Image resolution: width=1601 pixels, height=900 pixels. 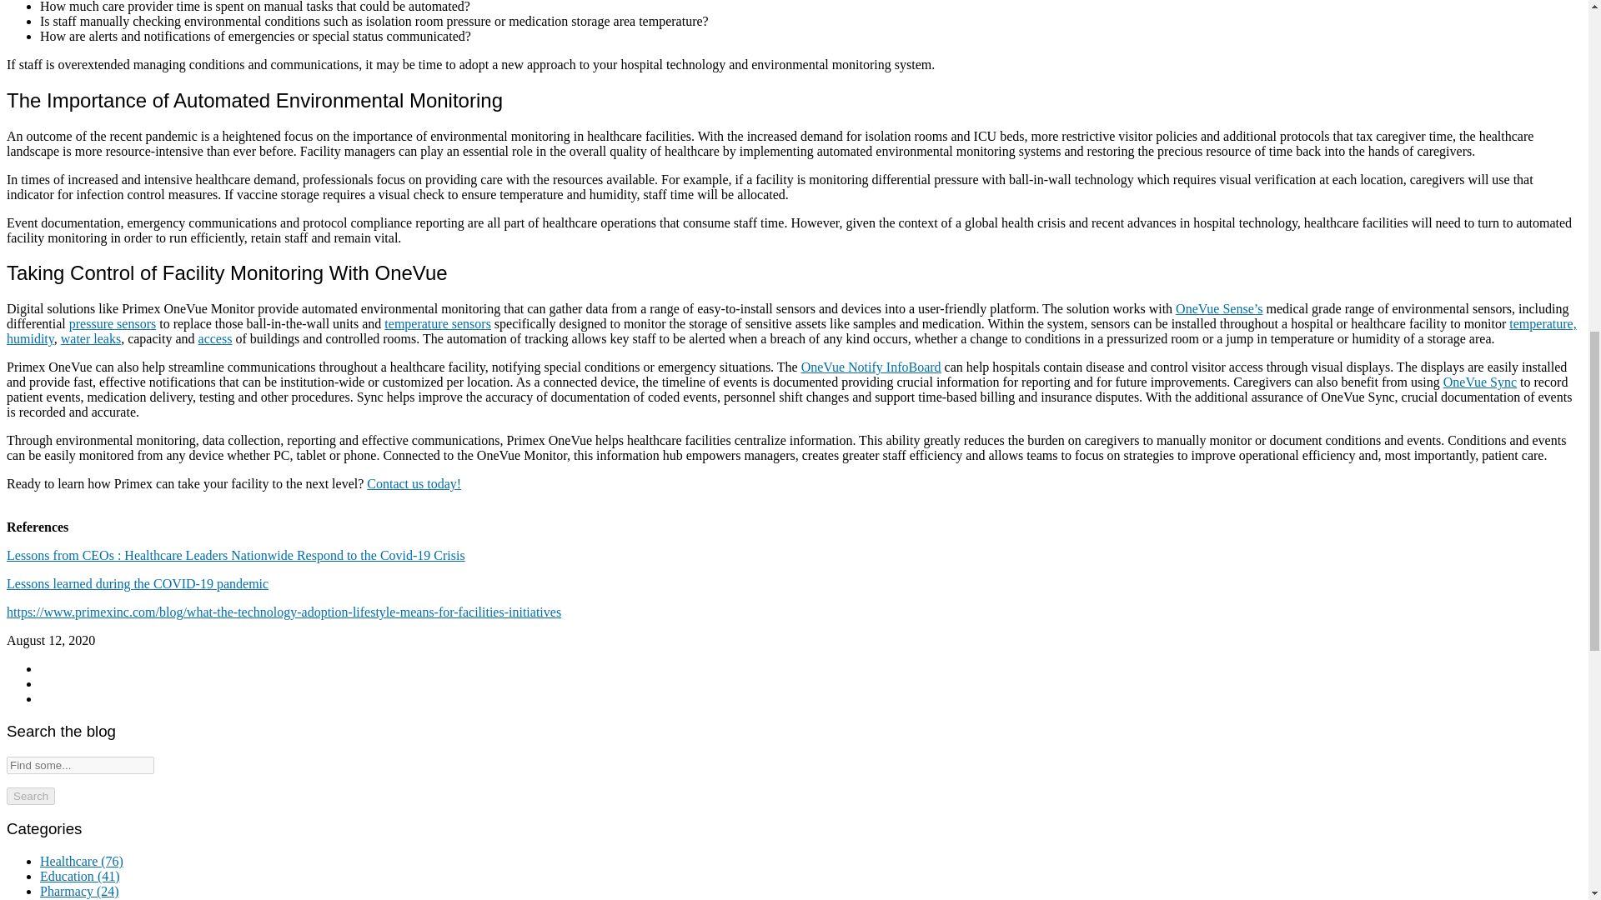 I want to click on Search, so click(x=30, y=796).